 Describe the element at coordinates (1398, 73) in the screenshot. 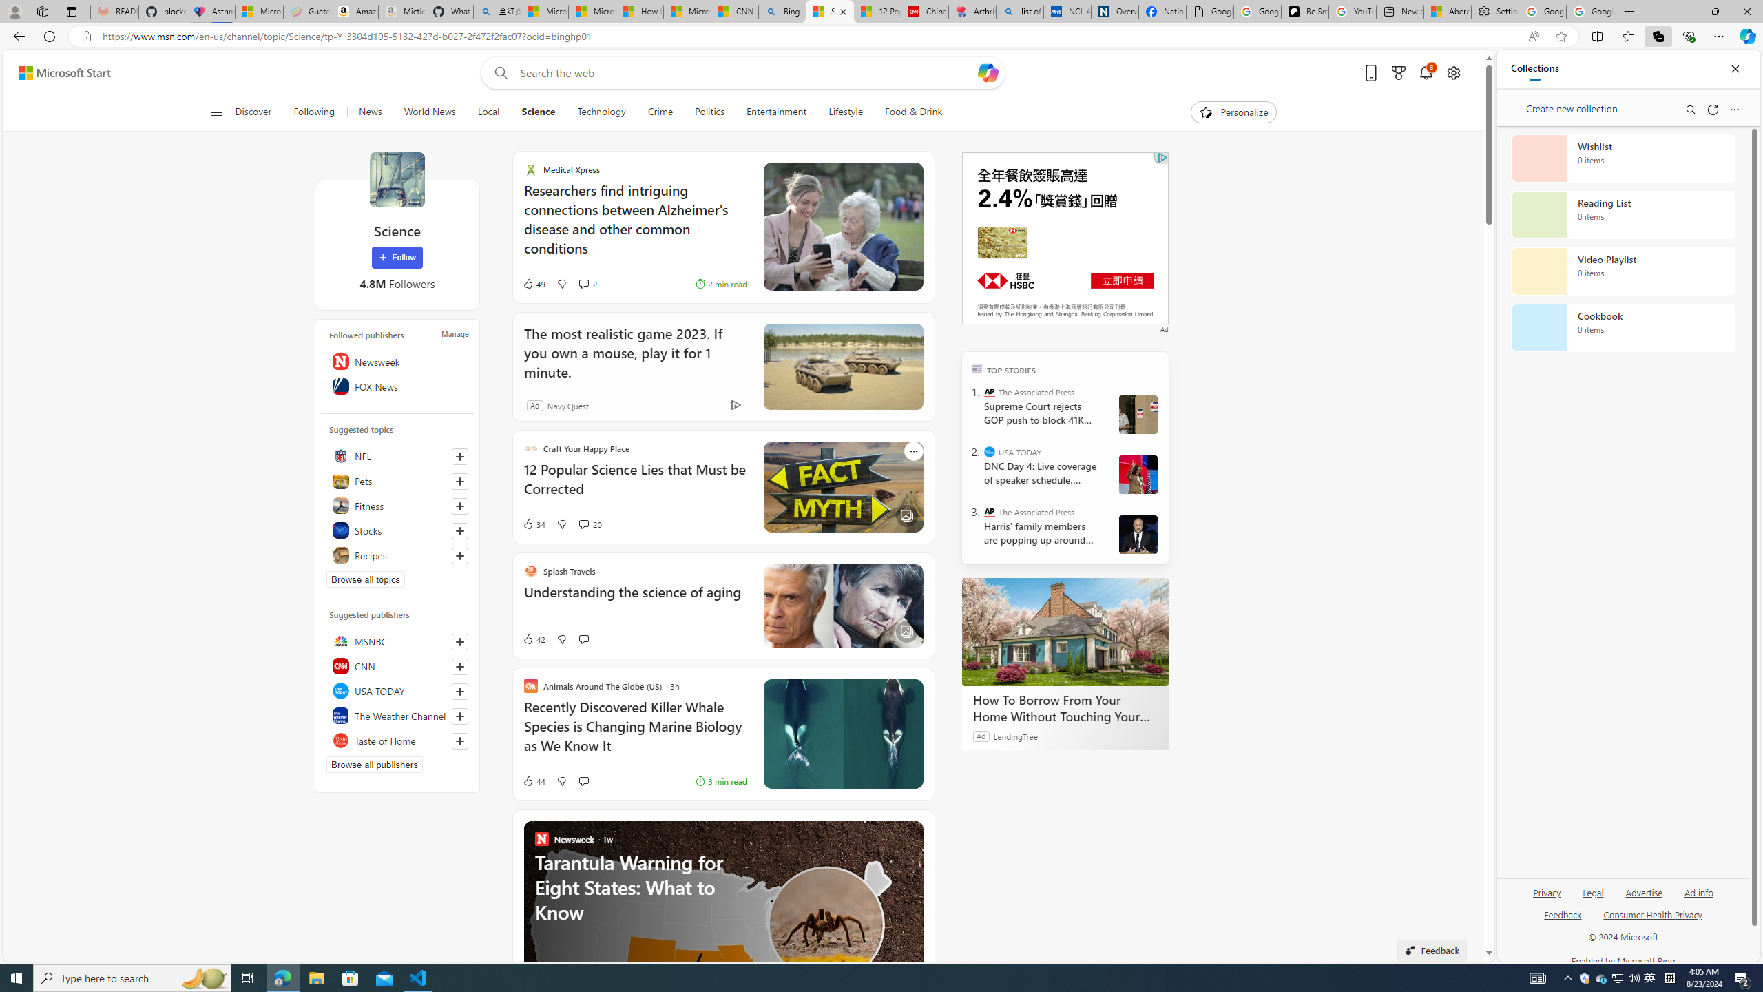

I see `Microsoft rewards` at that location.